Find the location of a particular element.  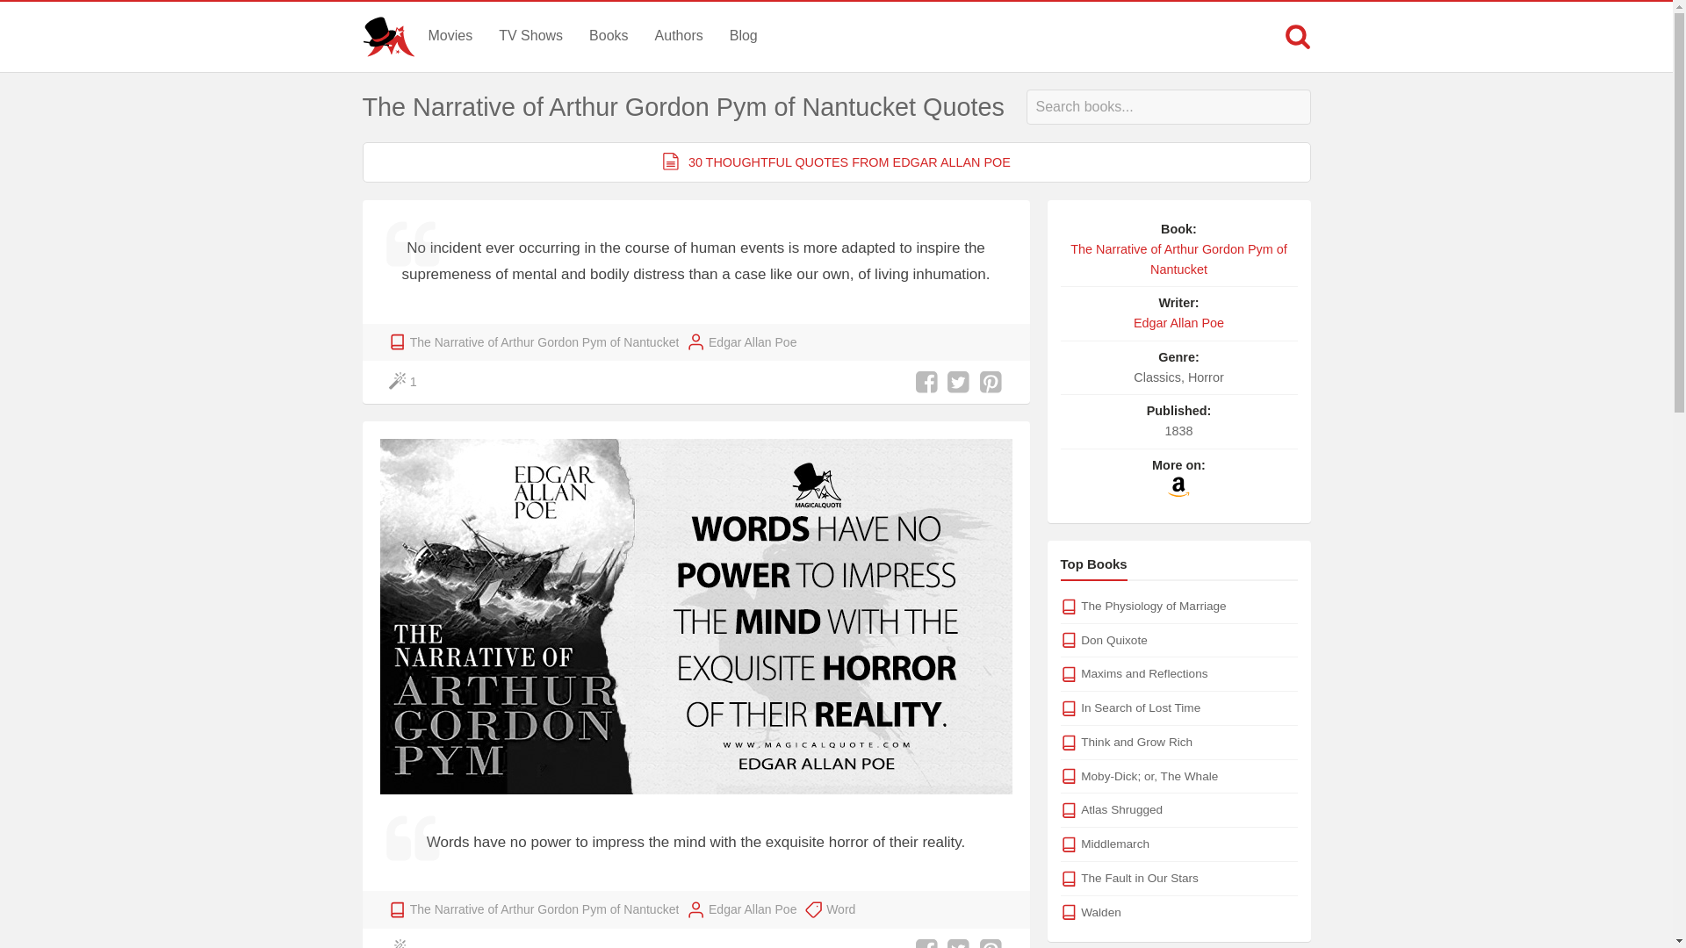

Word is located at coordinates (839, 908).